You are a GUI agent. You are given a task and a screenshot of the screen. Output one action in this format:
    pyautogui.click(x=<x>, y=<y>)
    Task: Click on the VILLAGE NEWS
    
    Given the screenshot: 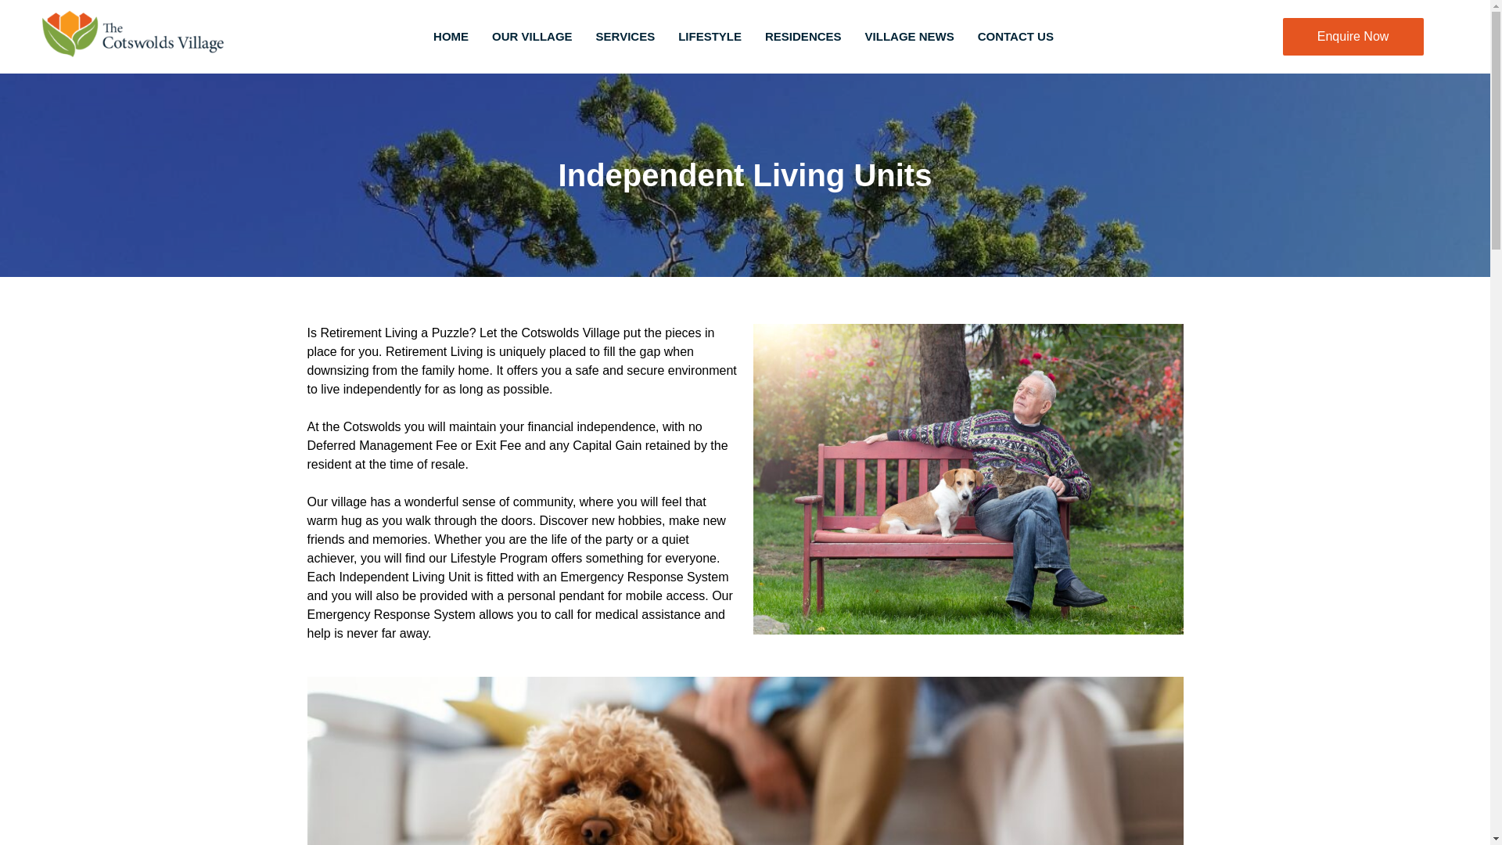 What is the action you would take?
    pyautogui.click(x=909, y=36)
    